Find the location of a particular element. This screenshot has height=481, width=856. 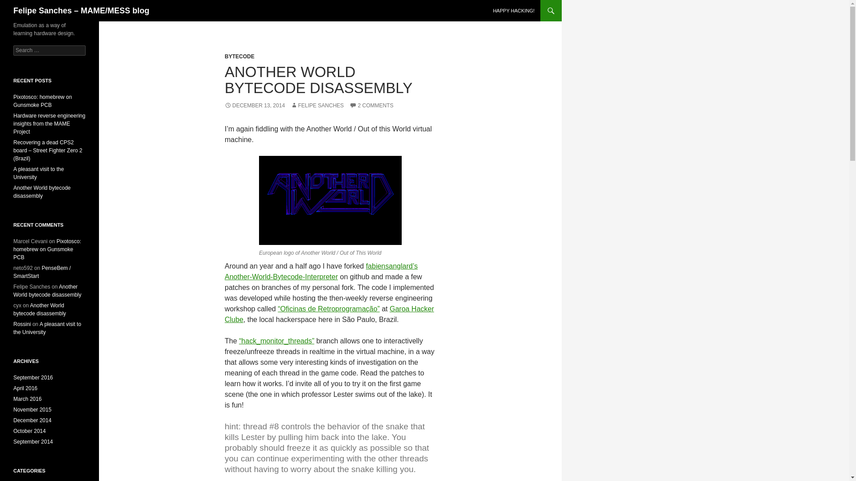

BYTECODE is located at coordinates (239, 56).